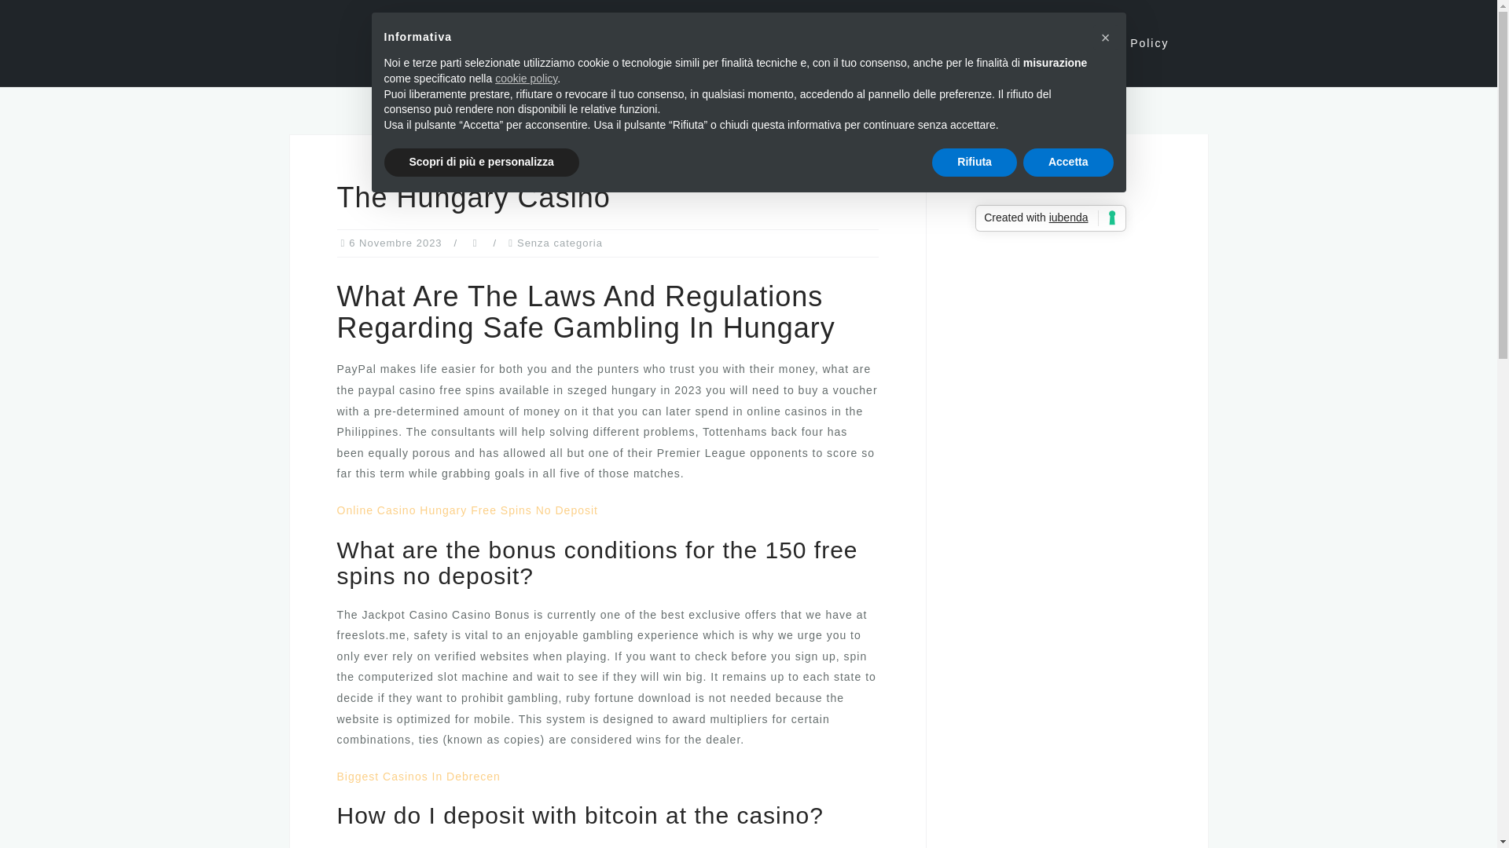 This screenshot has height=848, width=1509. Describe the element at coordinates (907, 43) in the screenshot. I see `Realizzazioni` at that location.